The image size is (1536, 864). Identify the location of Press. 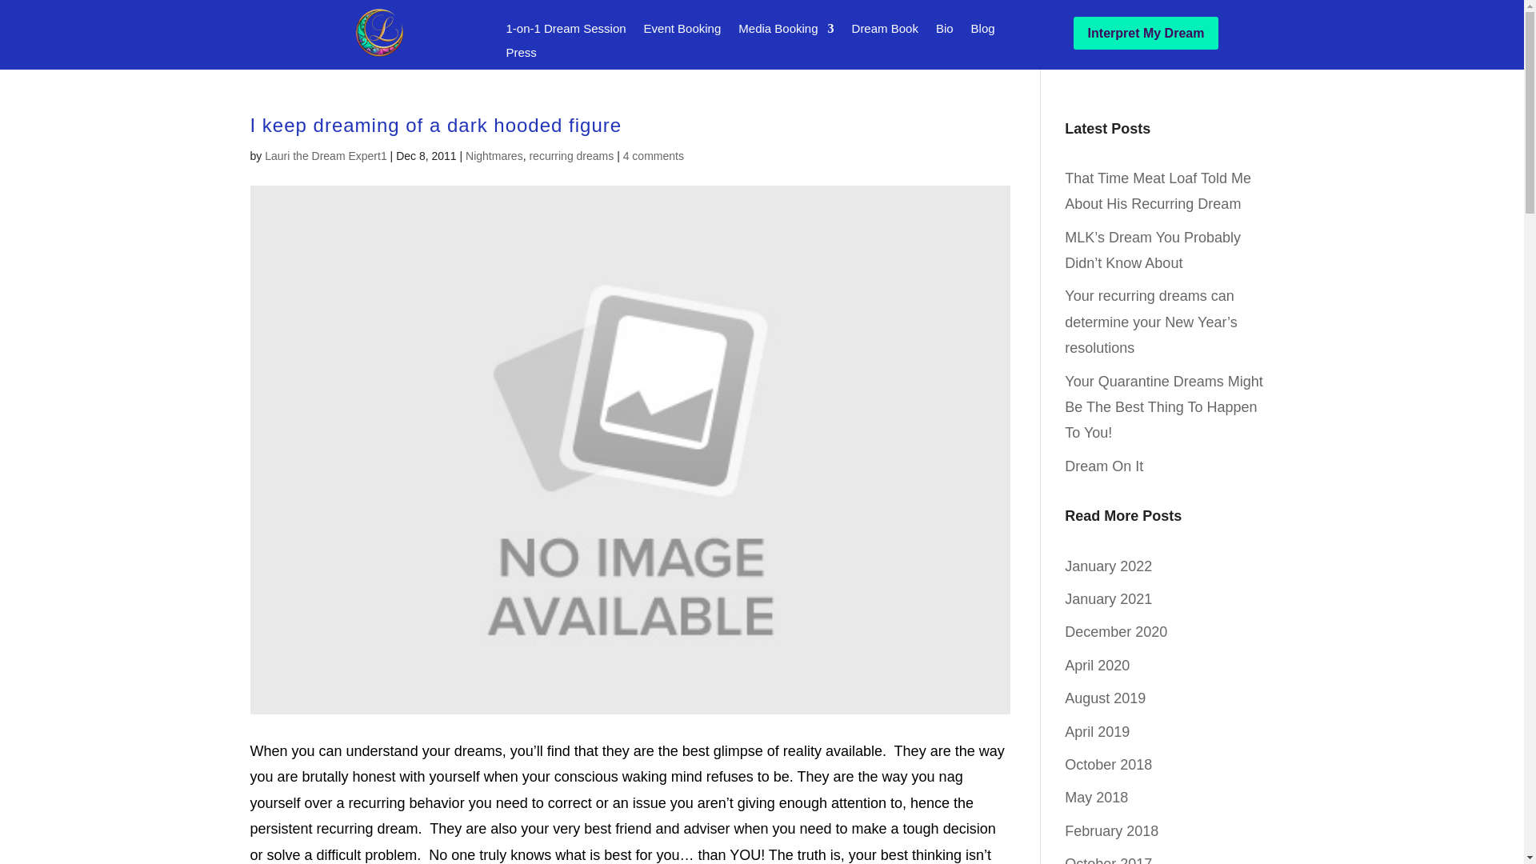
(520, 56).